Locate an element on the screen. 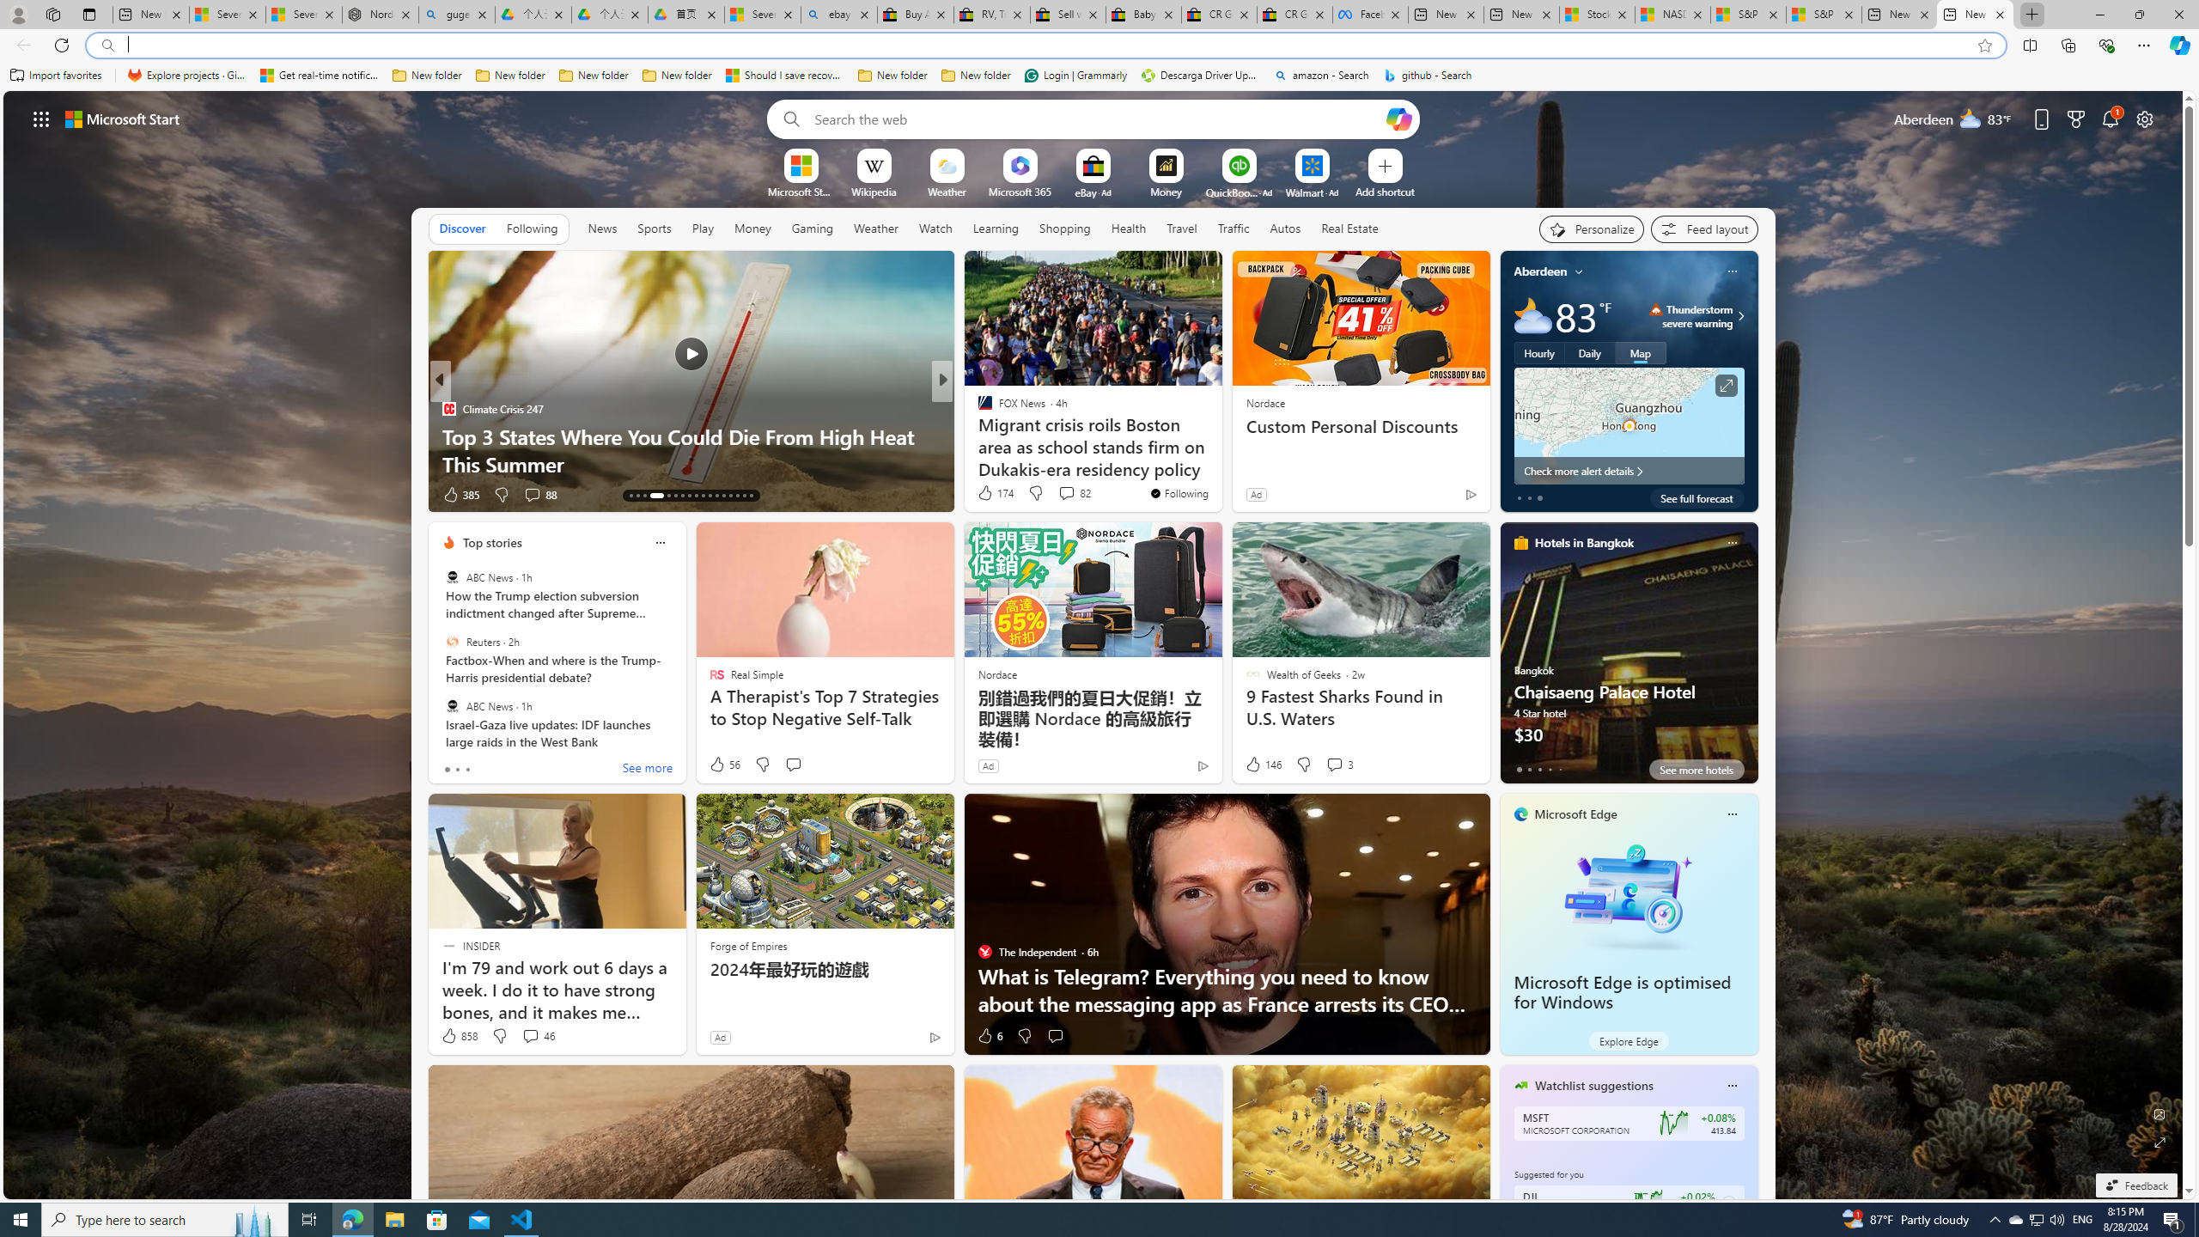  Login | Grammarly is located at coordinates (1075, 76).